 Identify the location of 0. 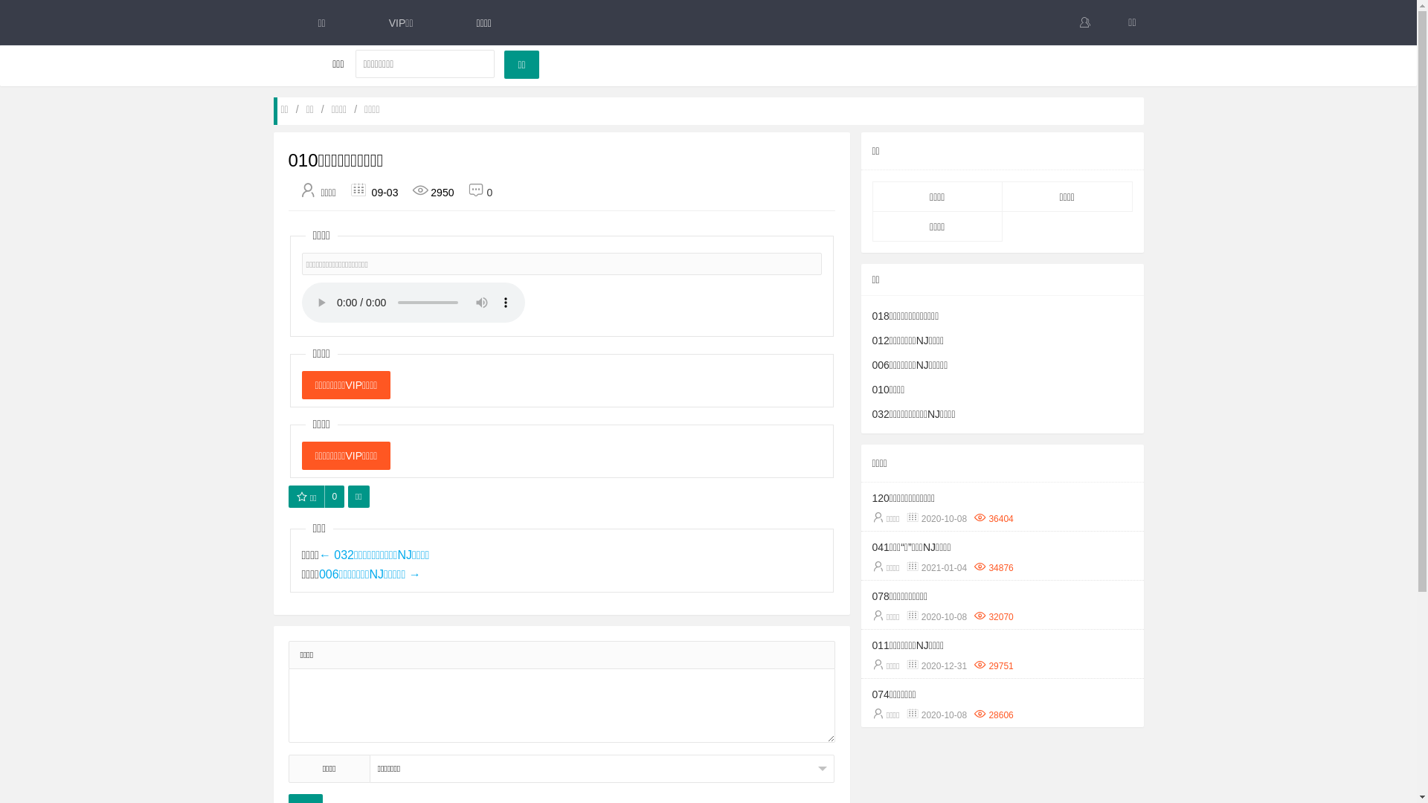
(475, 193).